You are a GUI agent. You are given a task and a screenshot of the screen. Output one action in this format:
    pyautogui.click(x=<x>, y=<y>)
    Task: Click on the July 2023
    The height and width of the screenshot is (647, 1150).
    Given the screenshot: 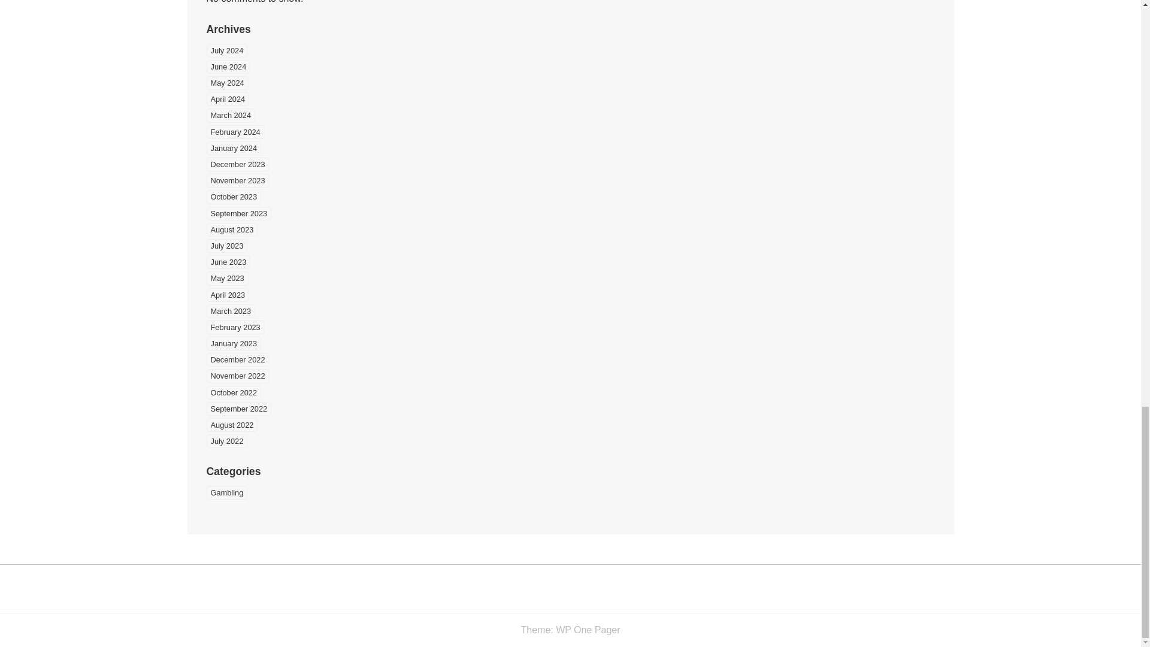 What is the action you would take?
    pyautogui.click(x=226, y=246)
    